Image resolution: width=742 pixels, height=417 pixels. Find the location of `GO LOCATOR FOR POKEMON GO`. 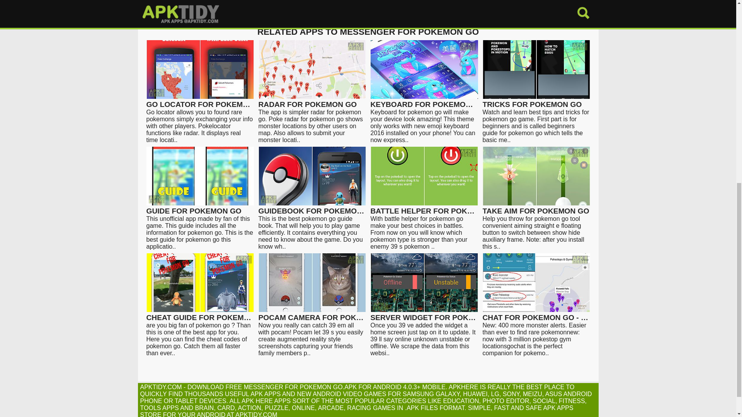

GO LOCATOR FOR POKEMON GO is located at coordinates (200, 101).